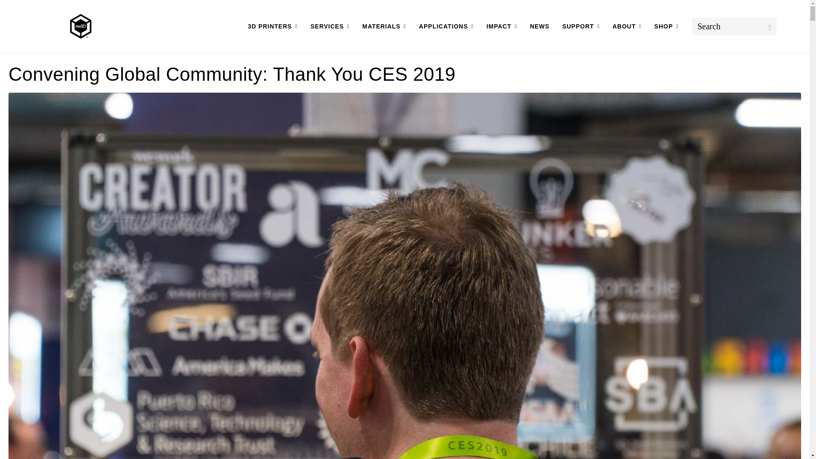 This screenshot has width=816, height=459. What do you see at coordinates (446, 26) in the screenshot?
I see `APPLICATIONS` at bounding box center [446, 26].